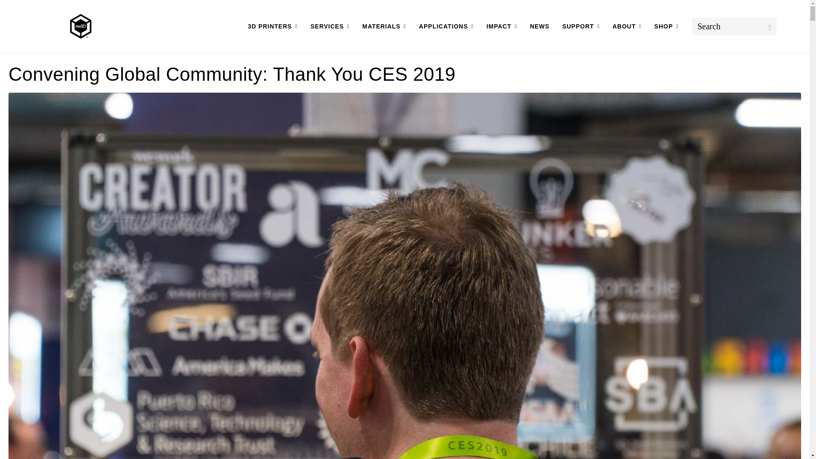 This screenshot has width=816, height=459. What do you see at coordinates (446, 26) in the screenshot?
I see `APPLICATIONS` at bounding box center [446, 26].